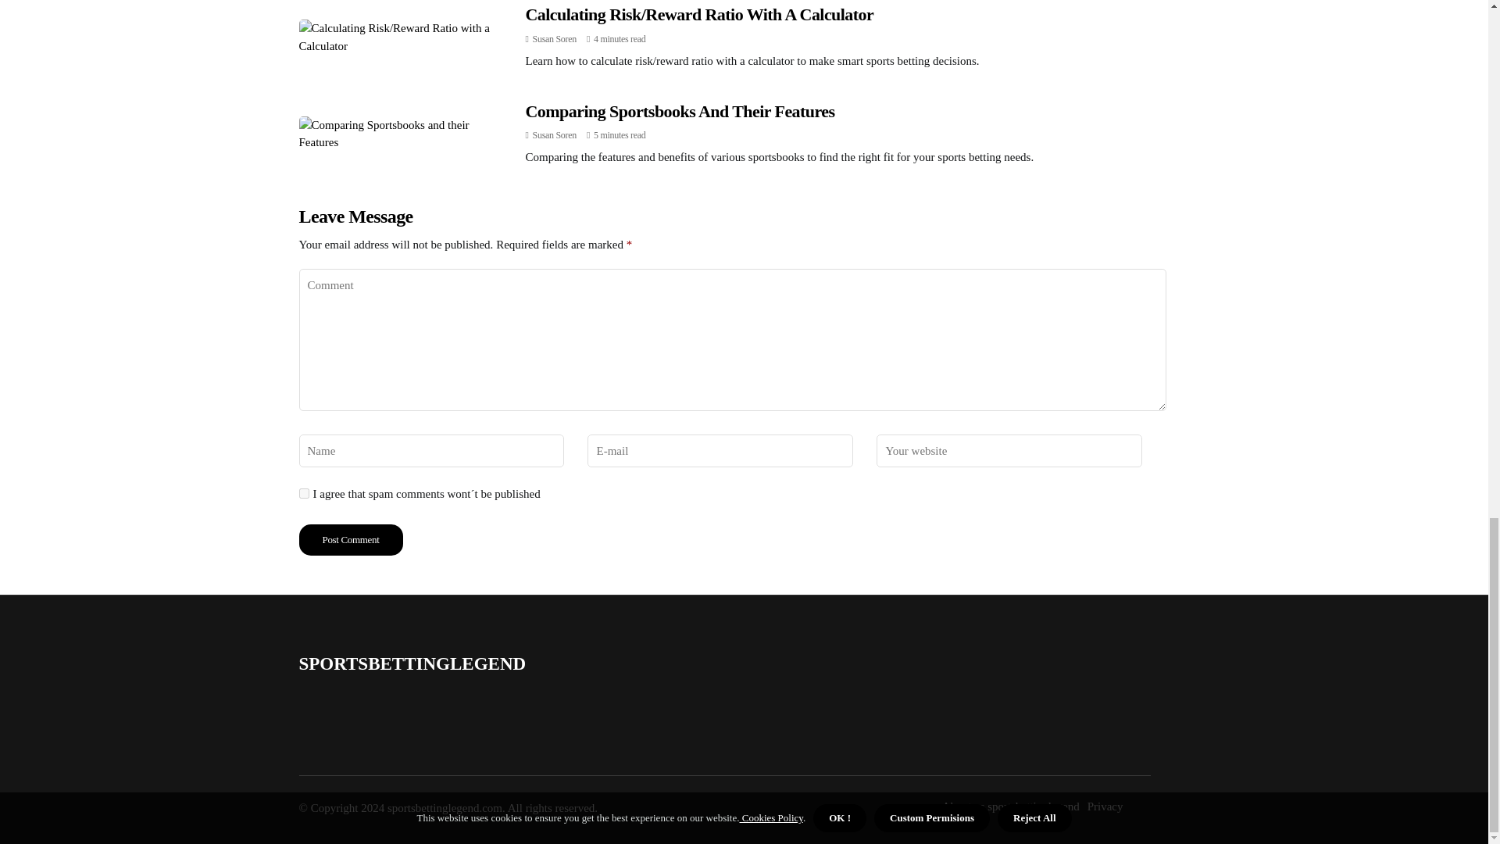  What do you see at coordinates (554, 135) in the screenshot?
I see `Posts by Susan Soren` at bounding box center [554, 135].